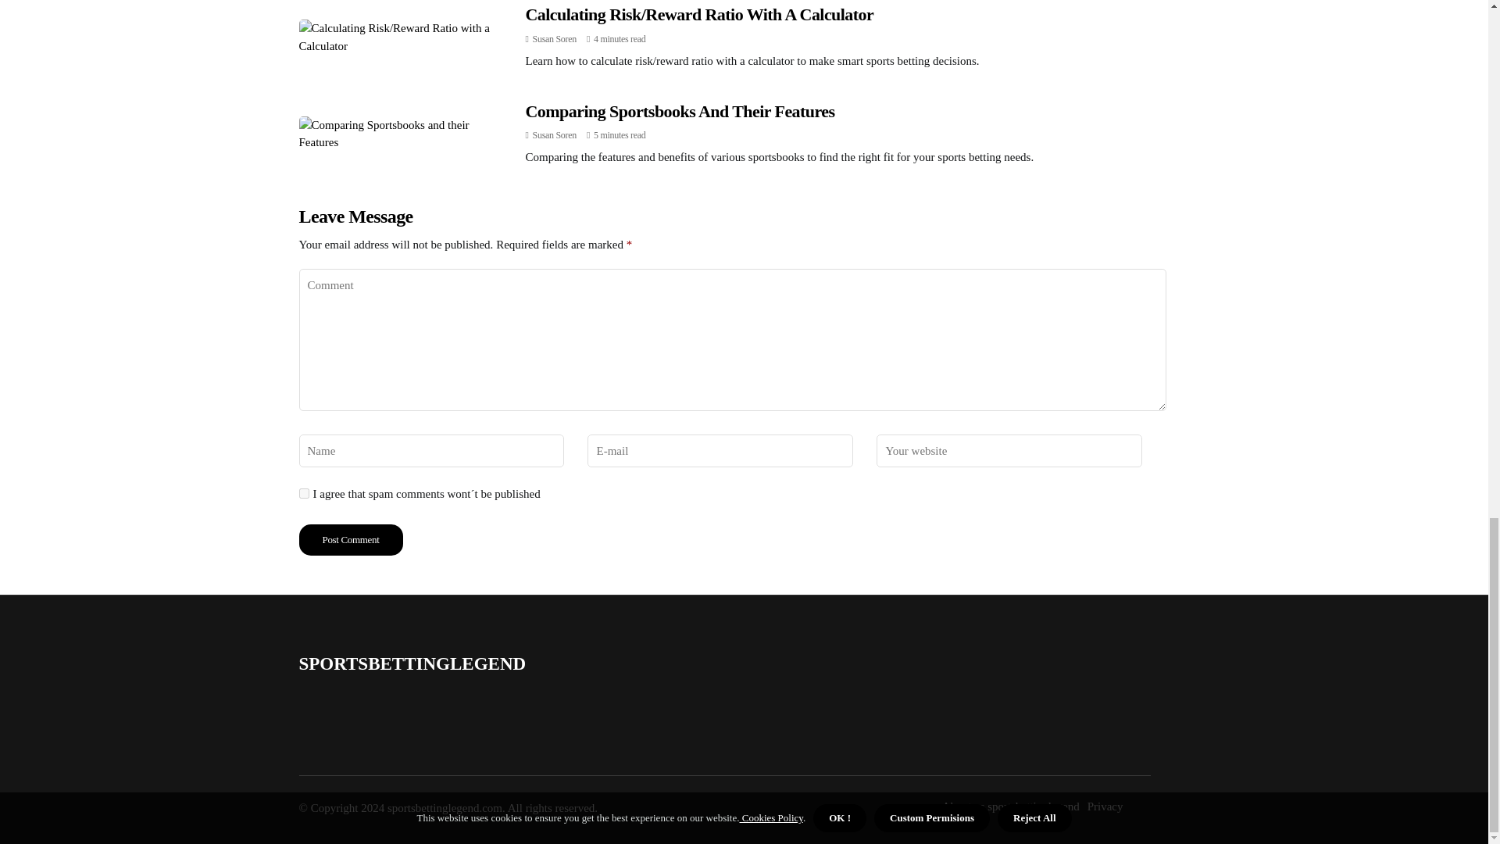  What do you see at coordinates (554, 135) in the screenshot?
I see `Posts by Susan Soren` at bounding box center [554, 135].